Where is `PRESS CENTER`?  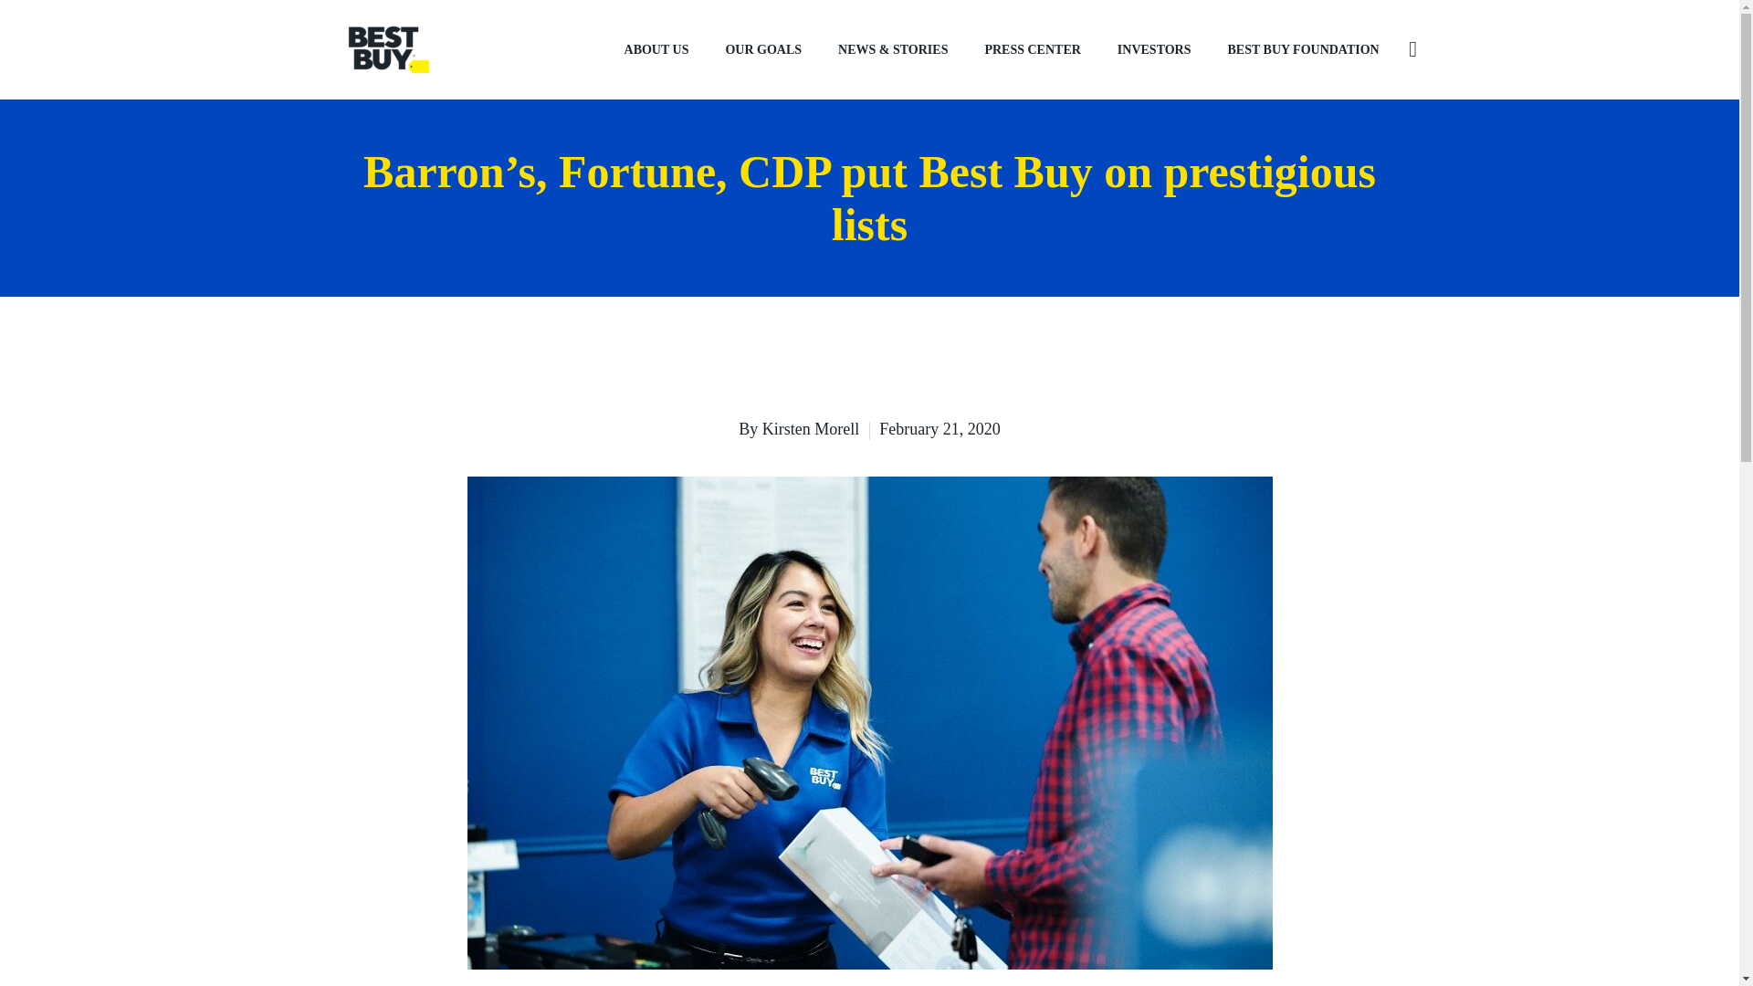
PRESS CENTER is located at coordinates (1032, 49).